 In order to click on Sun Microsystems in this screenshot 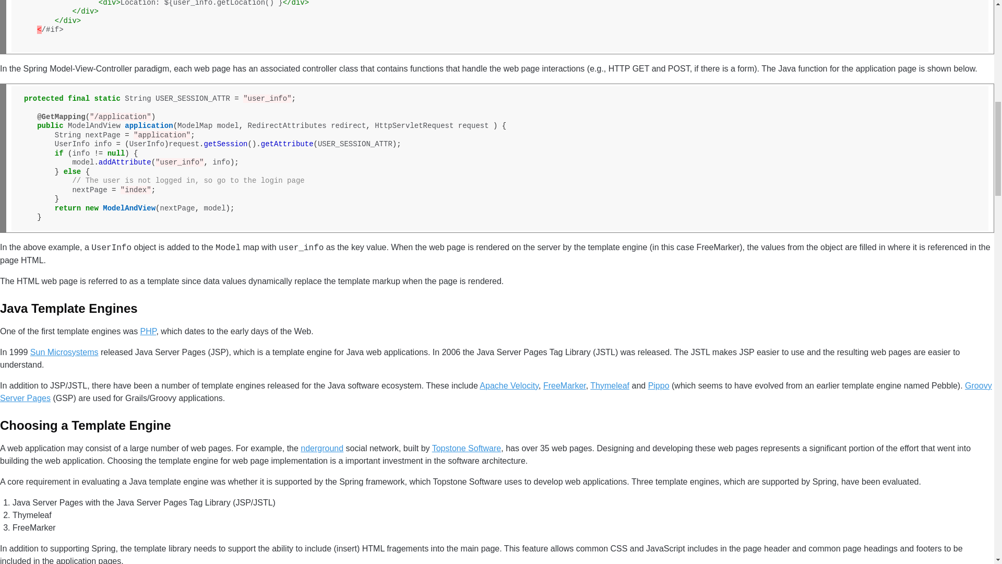, I will do `click(64, 352)`.